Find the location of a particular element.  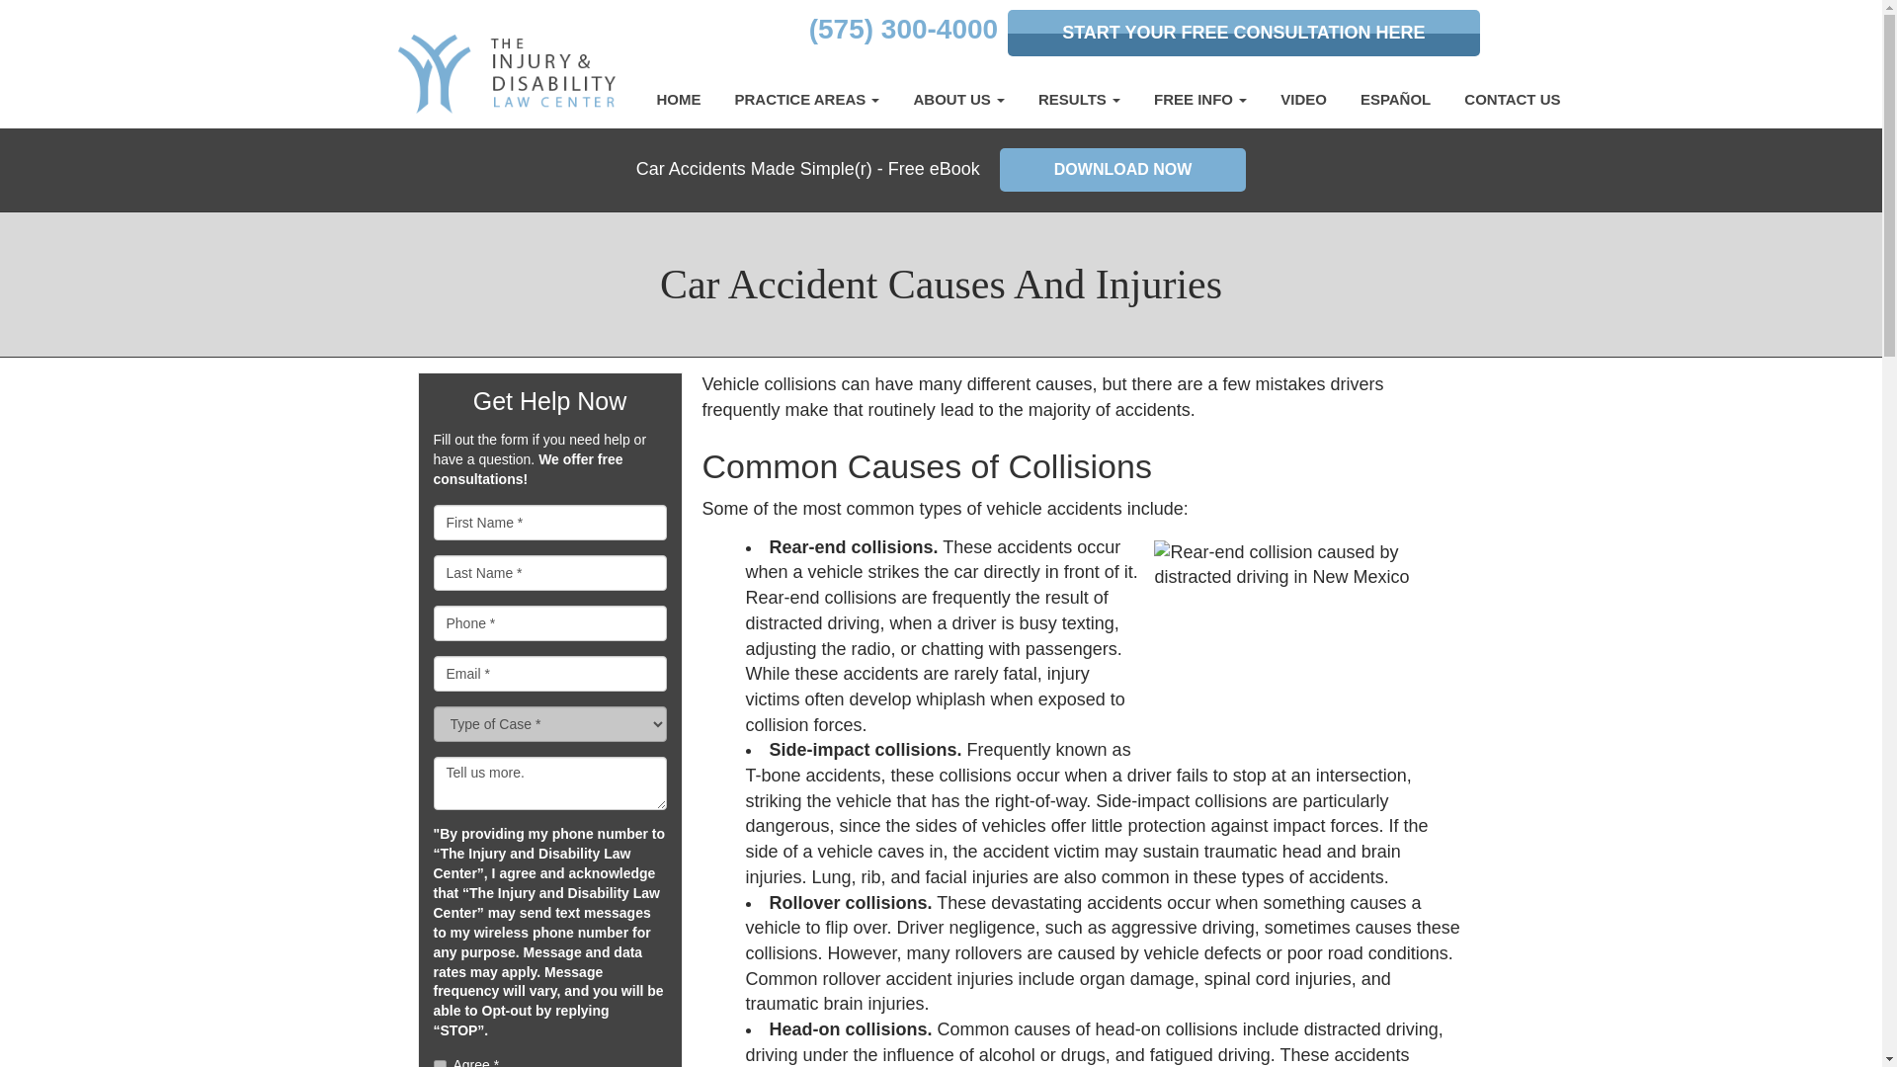

START YOUR FREE CONSULTATION HERE is located at coordinates (1243, 33).